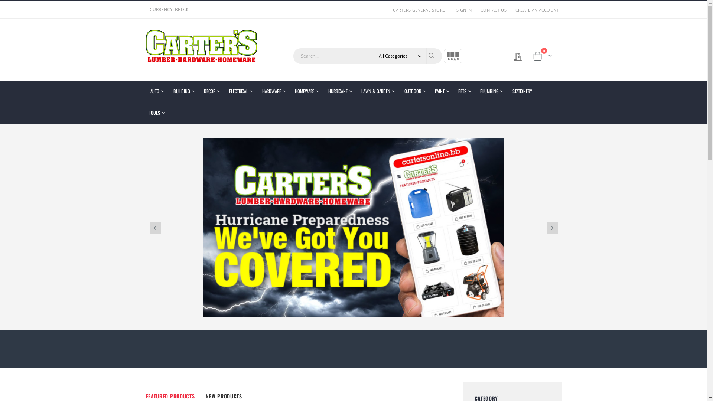 The image size is (713, 401). I want to click on HOMEWARE, so click(307, 91).